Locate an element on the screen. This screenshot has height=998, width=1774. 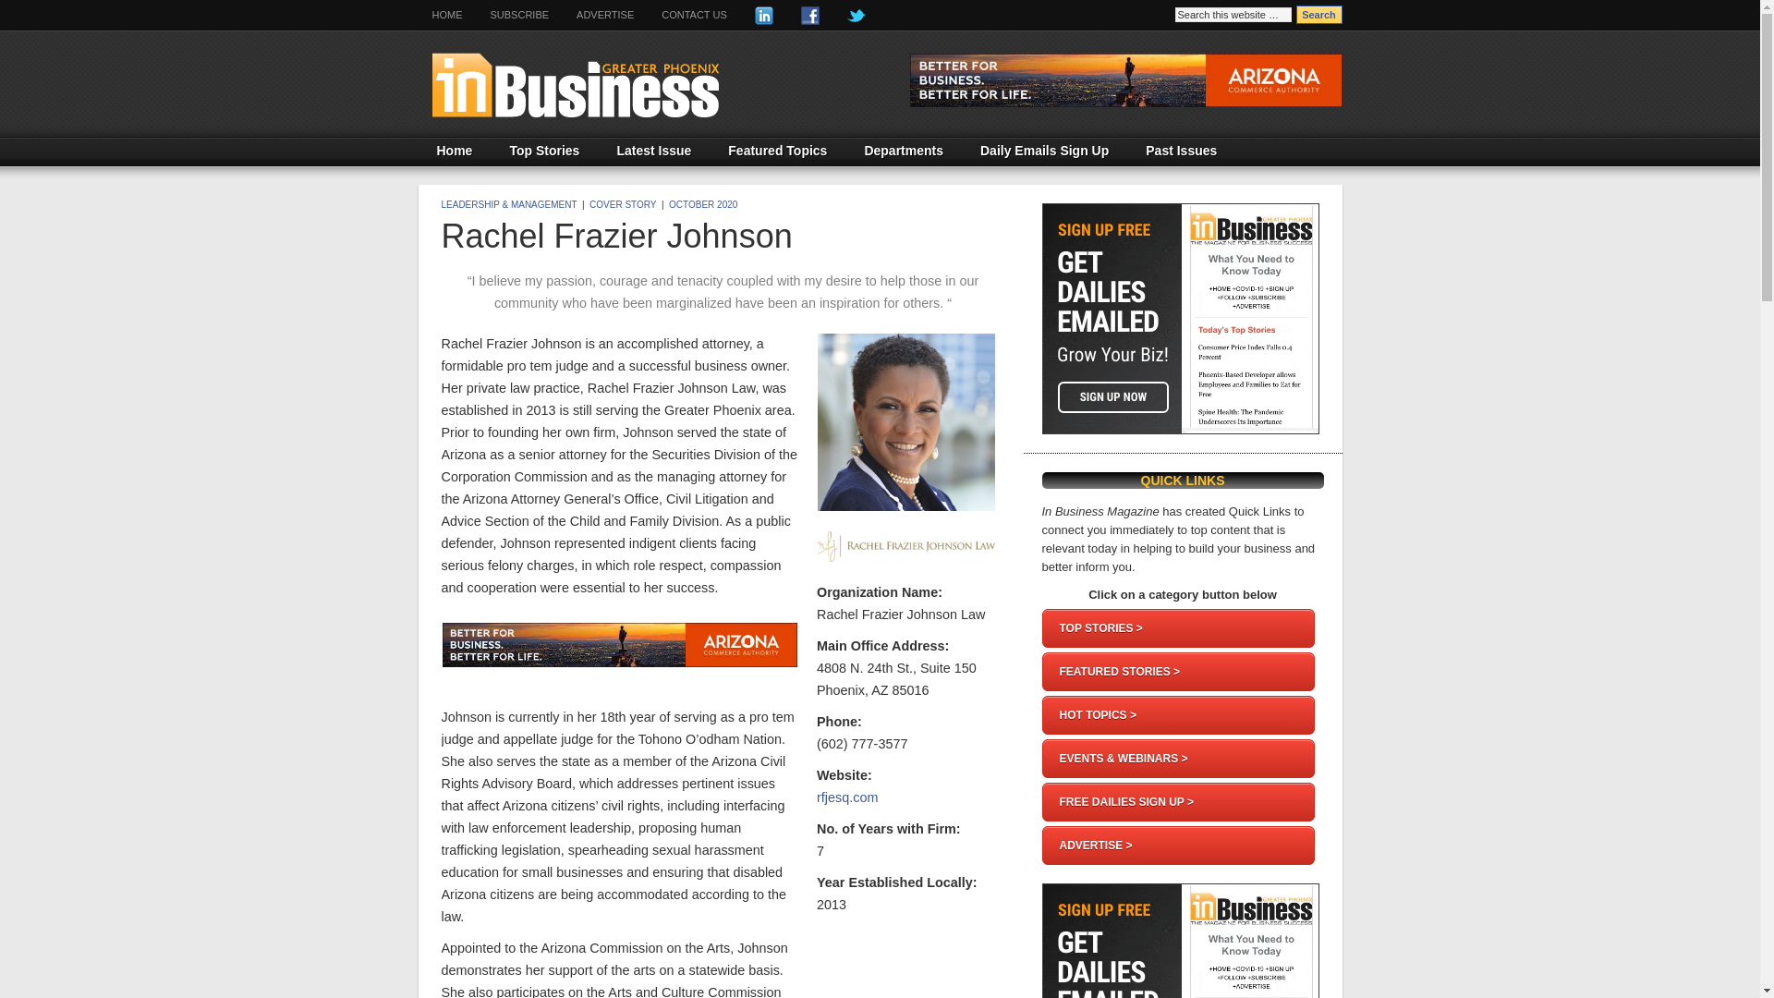
SUBSCRIBE is located at coordinates (520, 15).